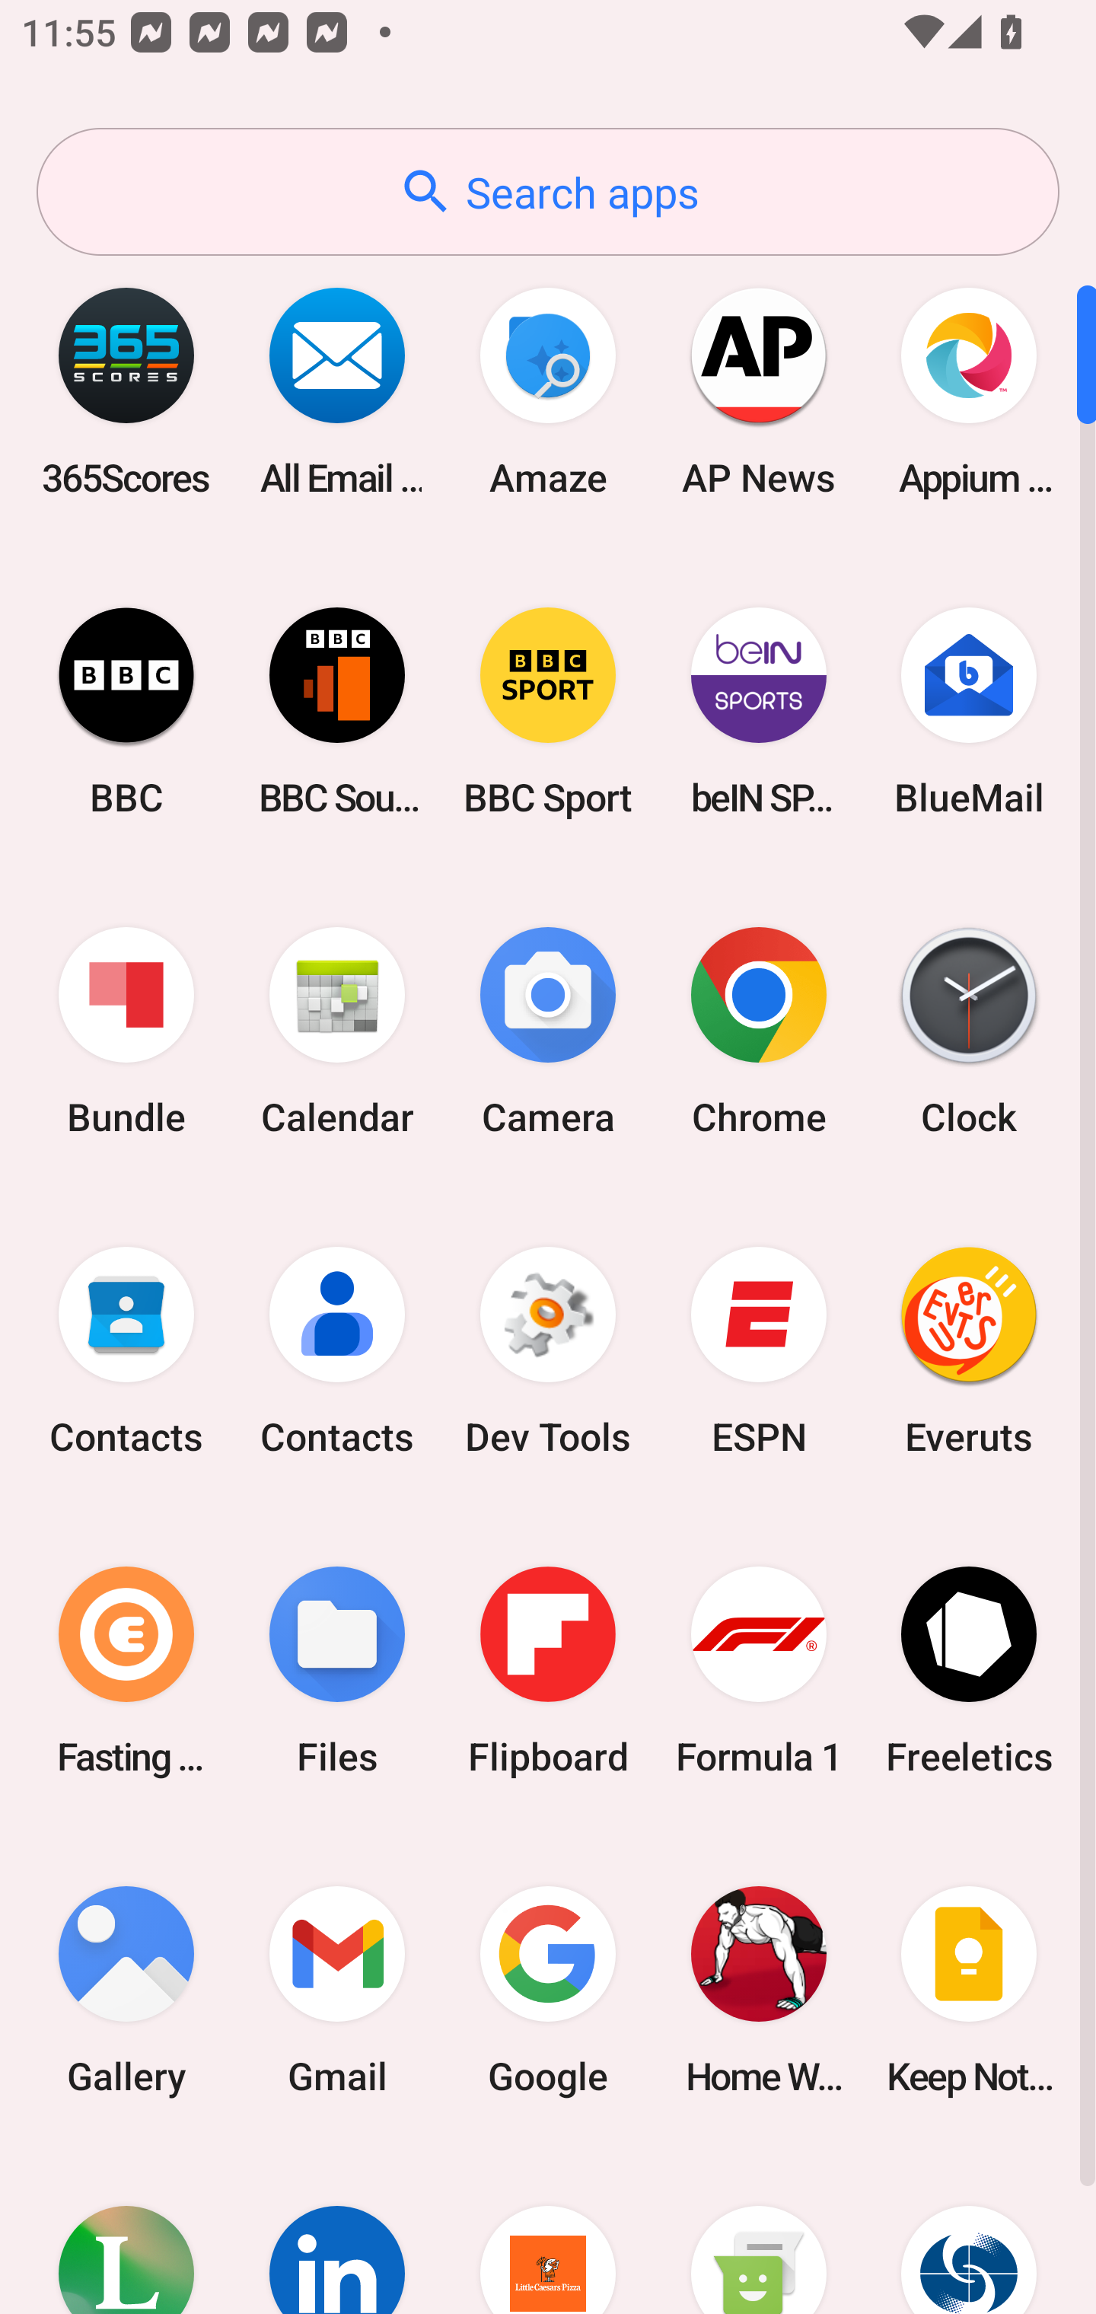  What do you see at coordinates (969, 1990) in the screenshot?
I see `Keep Notes` at bounding box center [969, 1990].